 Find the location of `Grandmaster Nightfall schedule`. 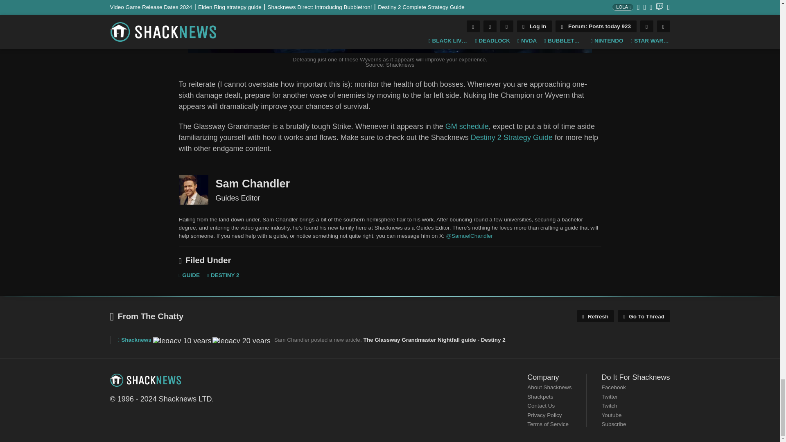

Grandmaster Nightfall schedule is located at coordinates (467, 126).